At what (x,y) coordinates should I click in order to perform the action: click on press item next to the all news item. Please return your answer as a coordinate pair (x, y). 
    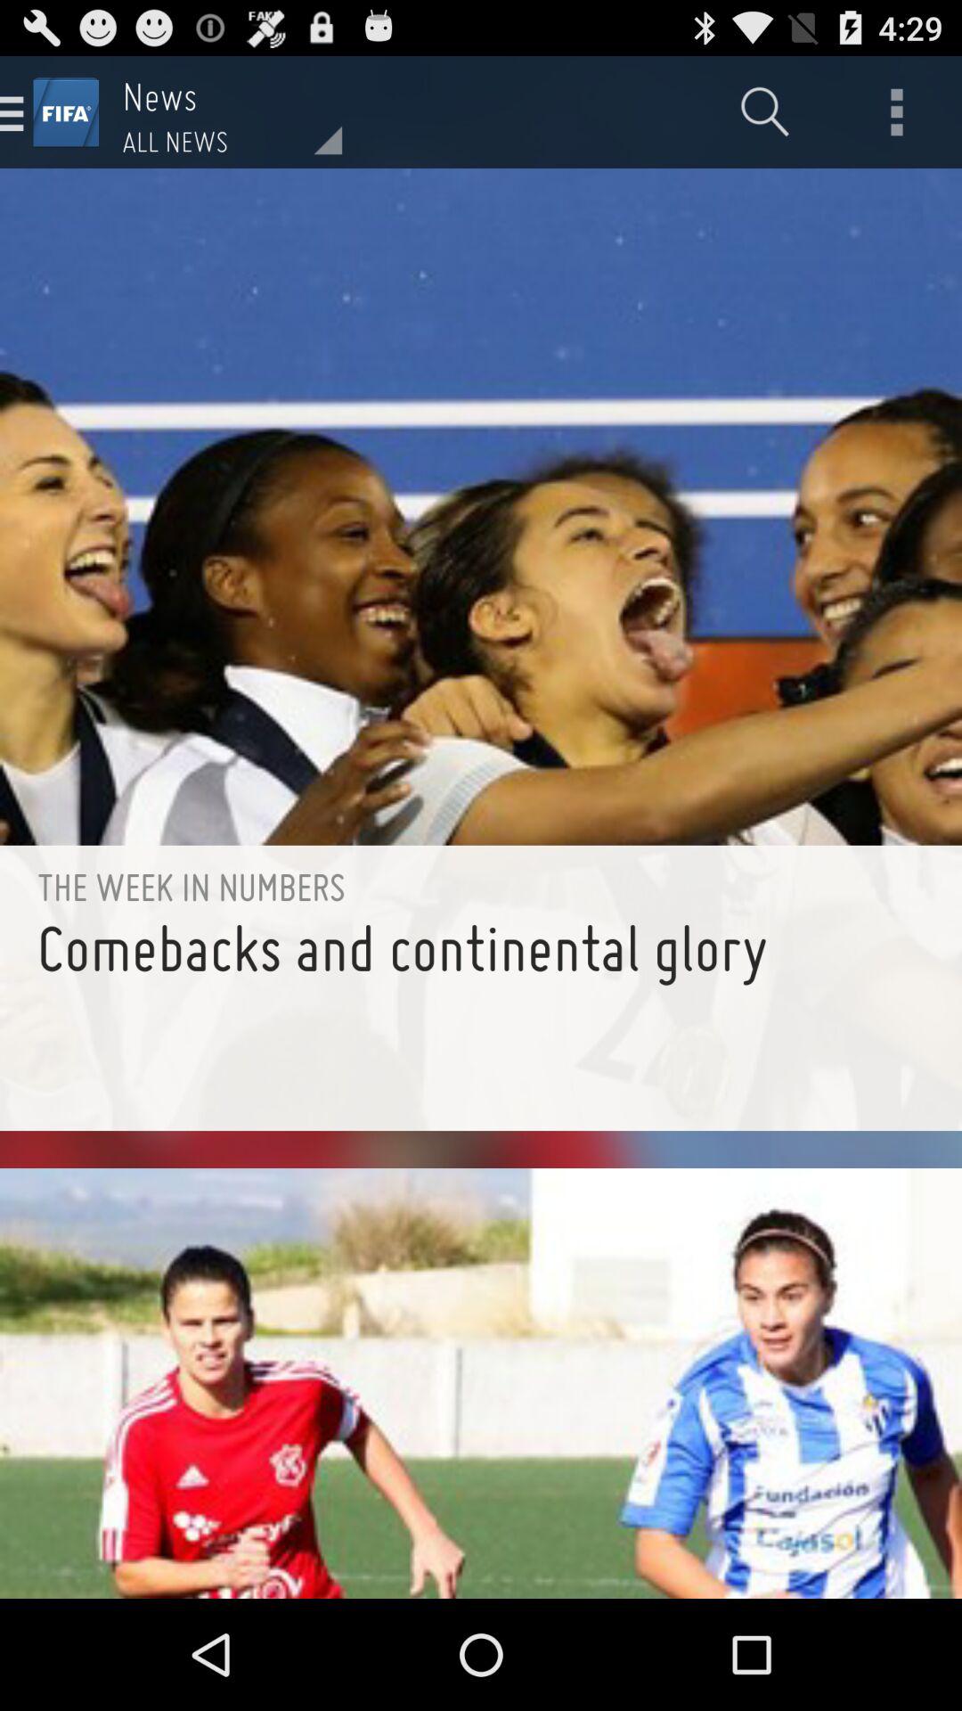
    Looking at the image, I should click on (765, 112).